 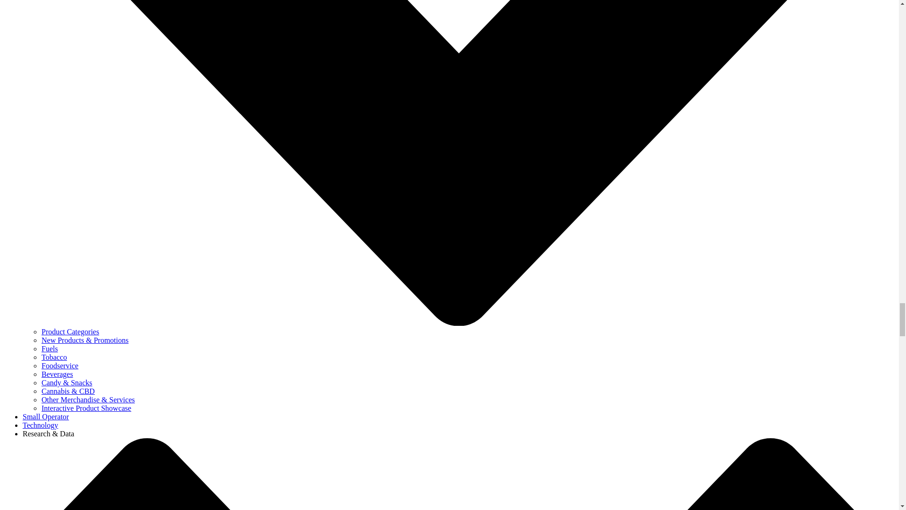 What do you see at coordinates (50, 348) in the screenshot?
I see `Fuels` at bounding box center [50, 348].